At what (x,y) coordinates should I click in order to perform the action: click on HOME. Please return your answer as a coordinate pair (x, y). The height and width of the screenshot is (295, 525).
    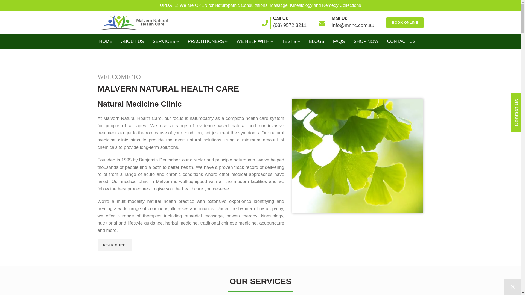
    Looking at the image, I should click on (106, 42).